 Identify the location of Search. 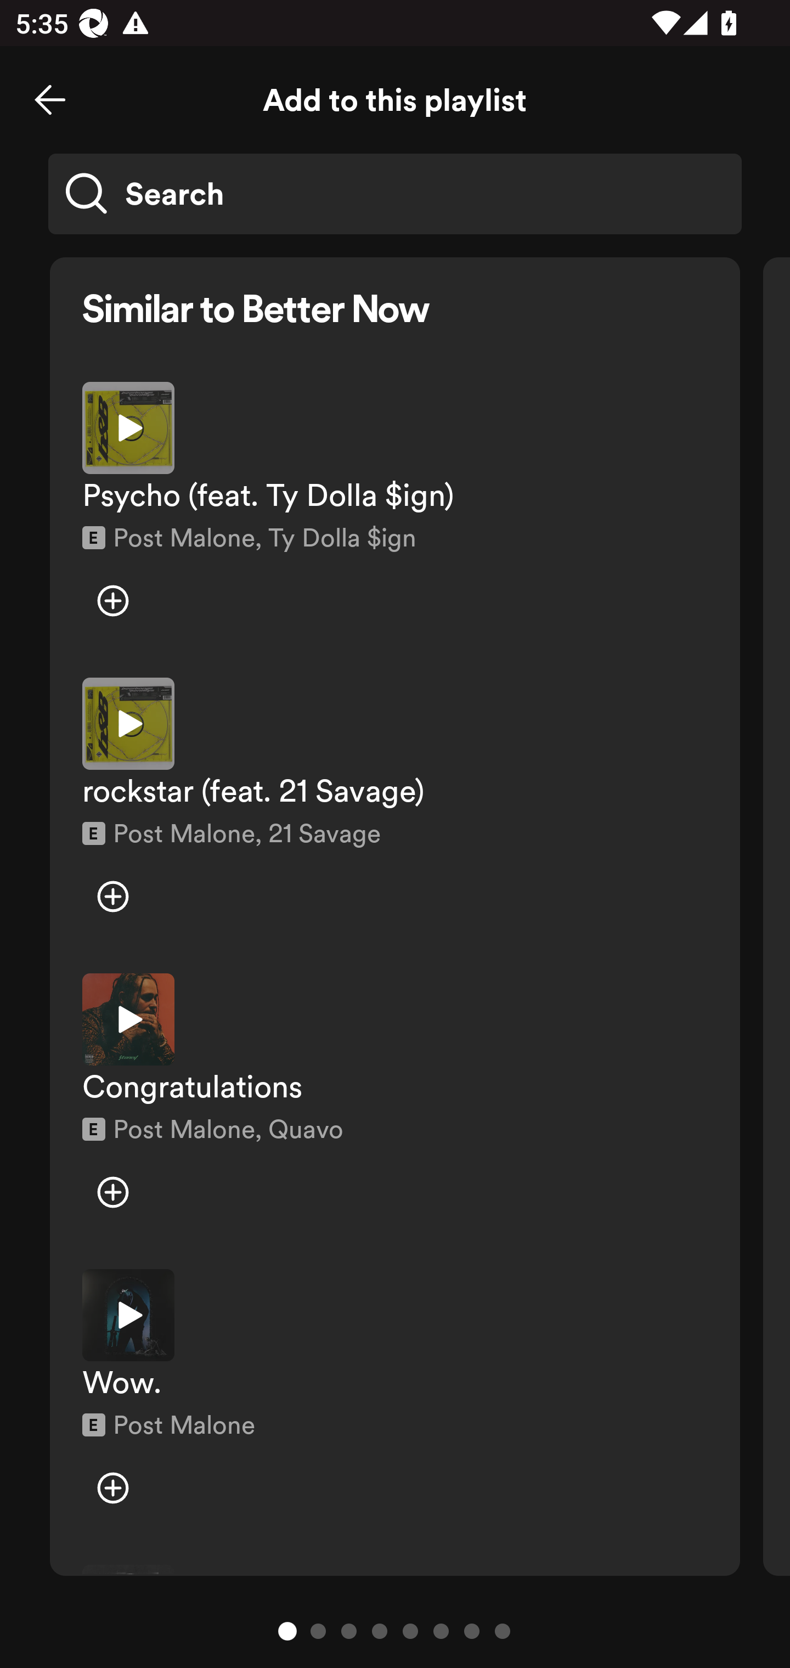
(395, 193).